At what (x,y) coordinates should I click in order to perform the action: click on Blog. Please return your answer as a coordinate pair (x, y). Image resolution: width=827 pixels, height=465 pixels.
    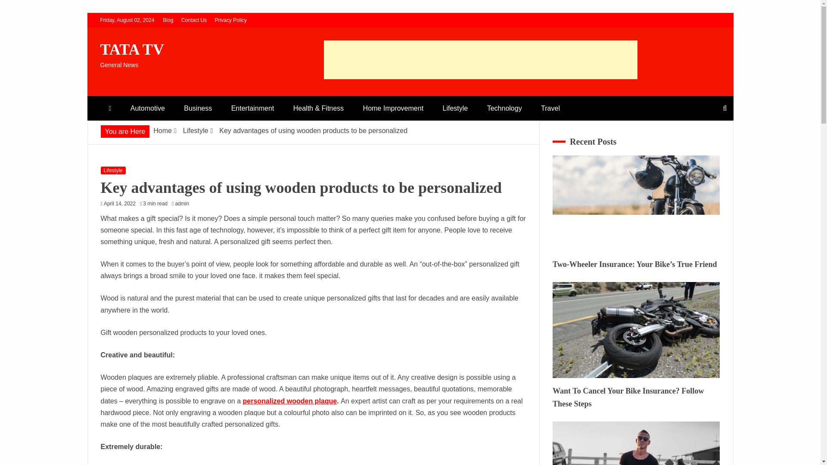
    Looking at the image, I should click on (168, 20).